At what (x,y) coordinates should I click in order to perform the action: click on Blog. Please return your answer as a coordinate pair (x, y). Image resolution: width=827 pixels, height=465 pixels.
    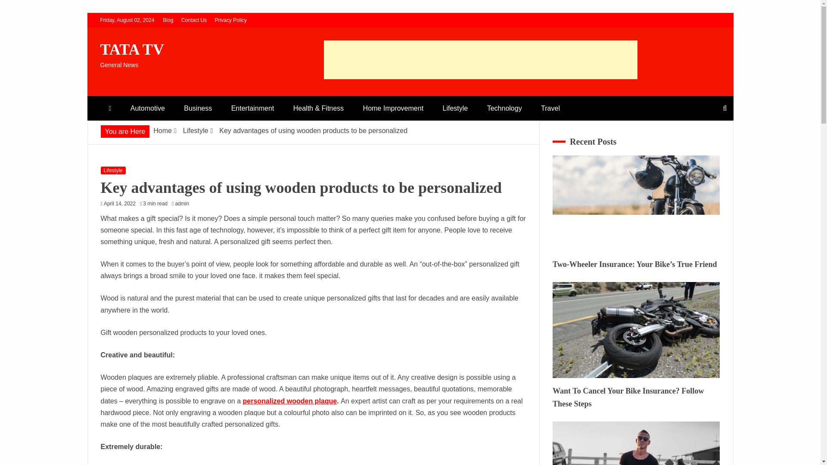
    Looking at the image, I should click on (168, 20).